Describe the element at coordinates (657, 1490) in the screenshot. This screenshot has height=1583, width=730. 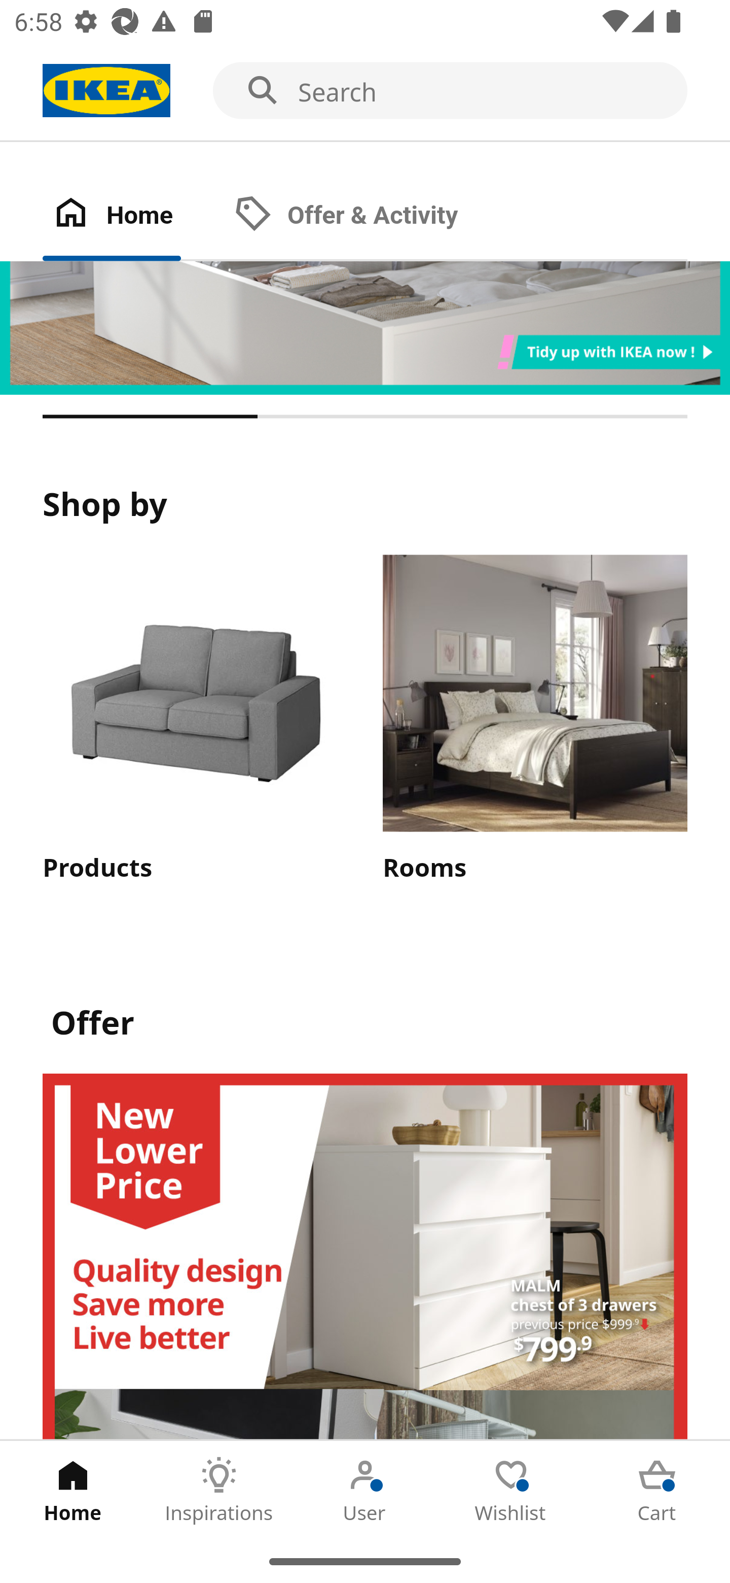
I see `Cart
Tab 5 of 5` at that location.